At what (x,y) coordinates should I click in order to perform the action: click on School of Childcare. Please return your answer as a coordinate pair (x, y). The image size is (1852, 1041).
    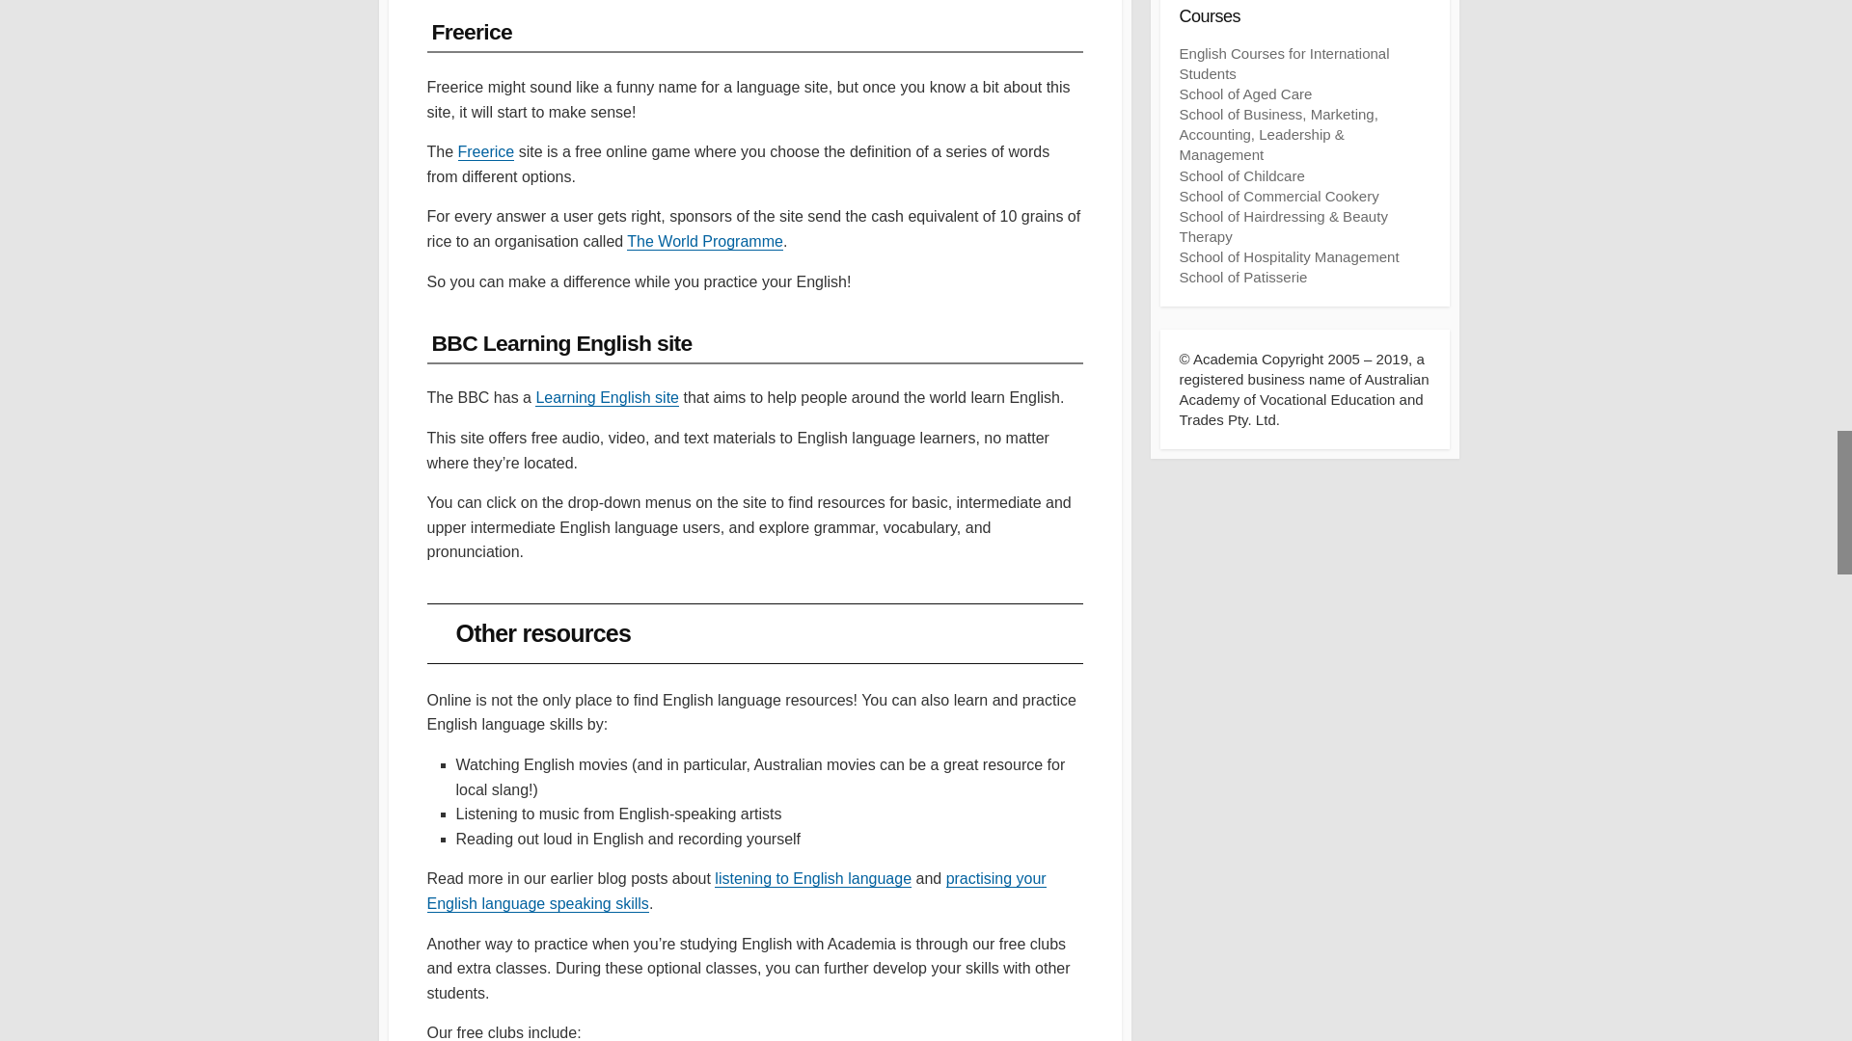
    Looking at the image, I should click on (1240, 175).